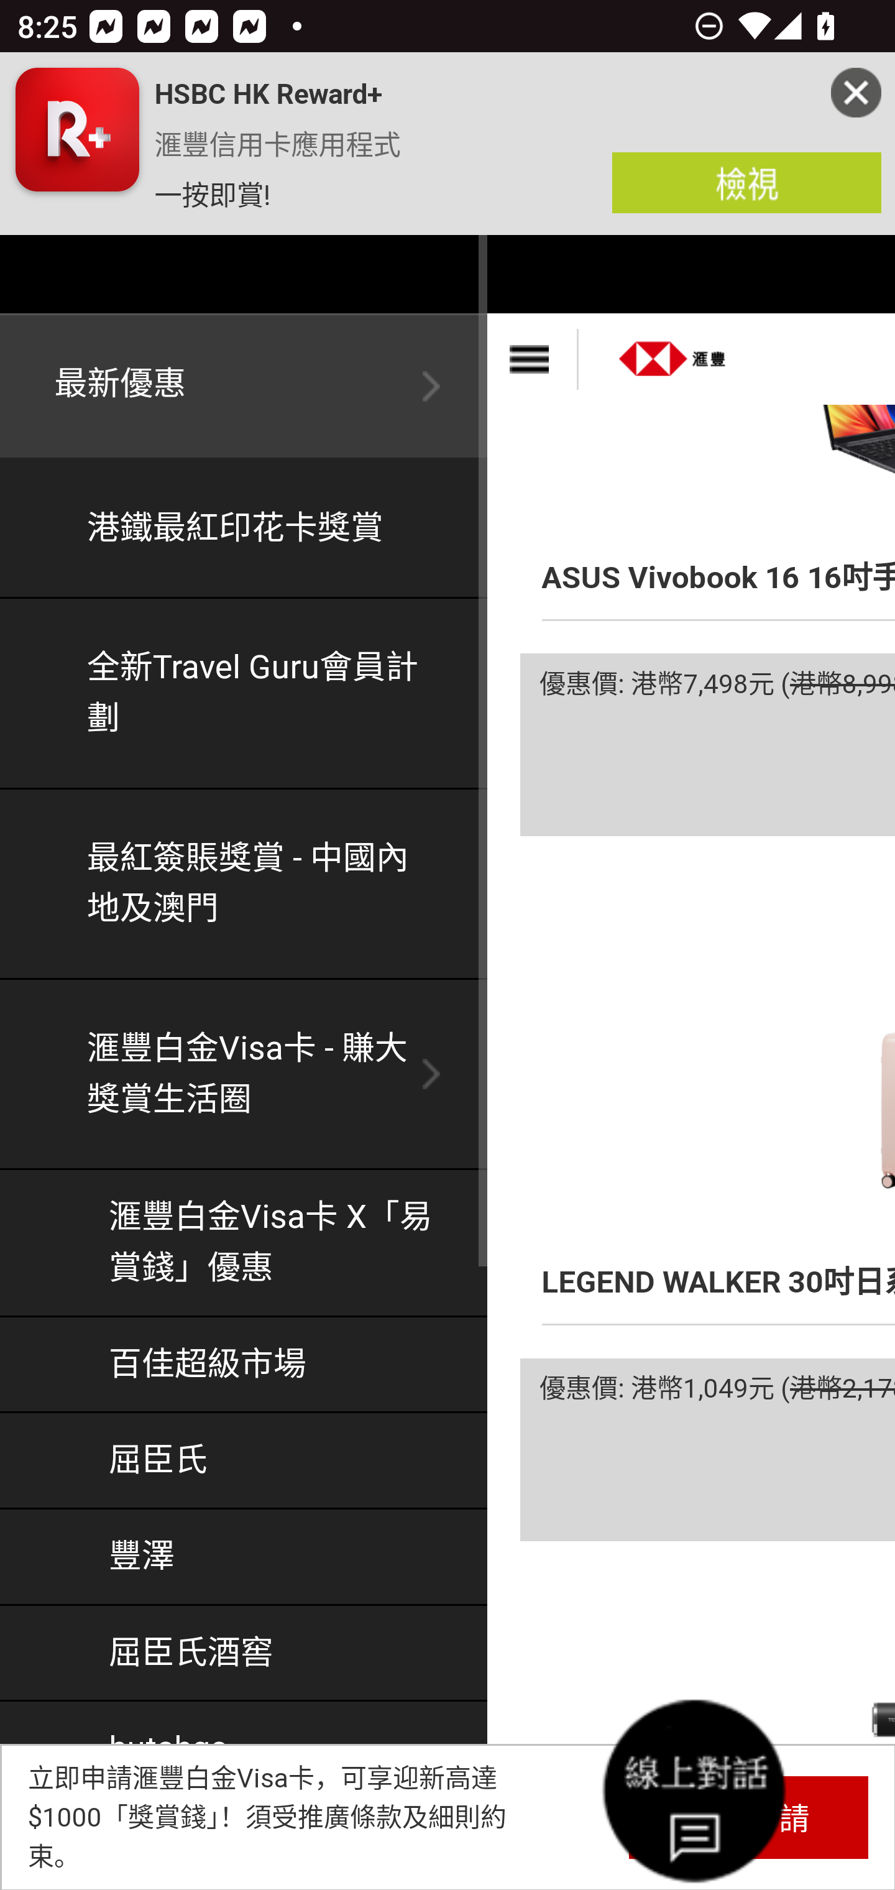 The width and height of the screenshot is (895, 1890). What do you see at coordinates (245, 1653) in the screenshot?
I see `屈臣氏酒窖` at bounding box center [245, 1653].